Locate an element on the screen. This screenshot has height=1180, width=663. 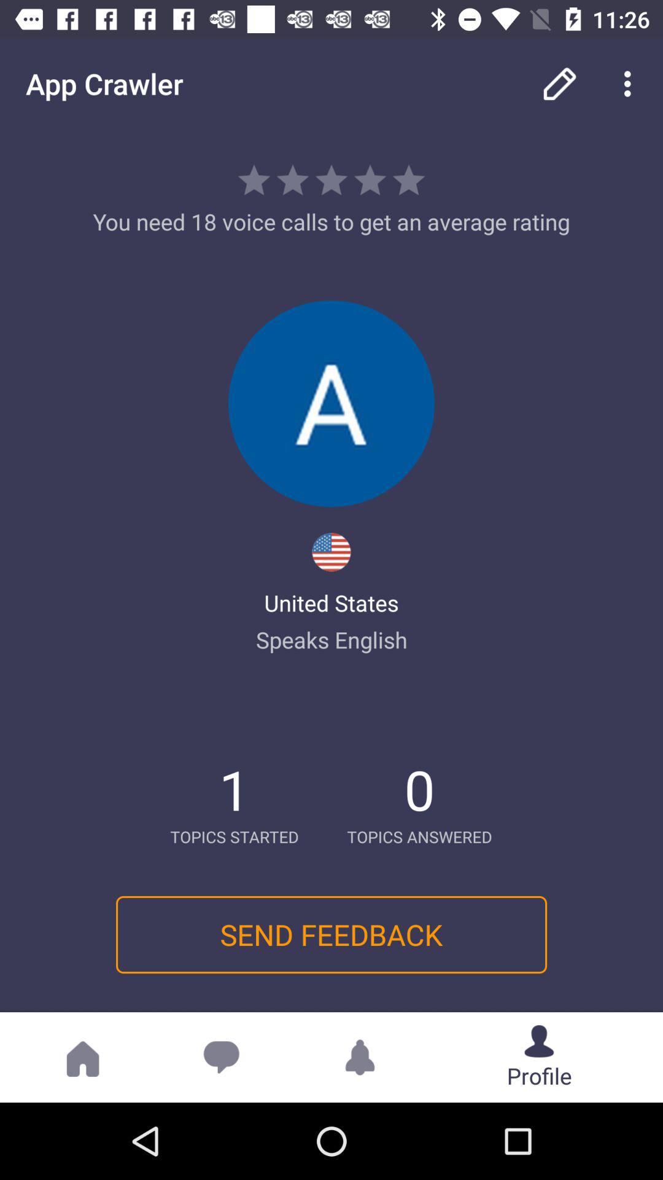
profile image is located at coordinates (331, 404).